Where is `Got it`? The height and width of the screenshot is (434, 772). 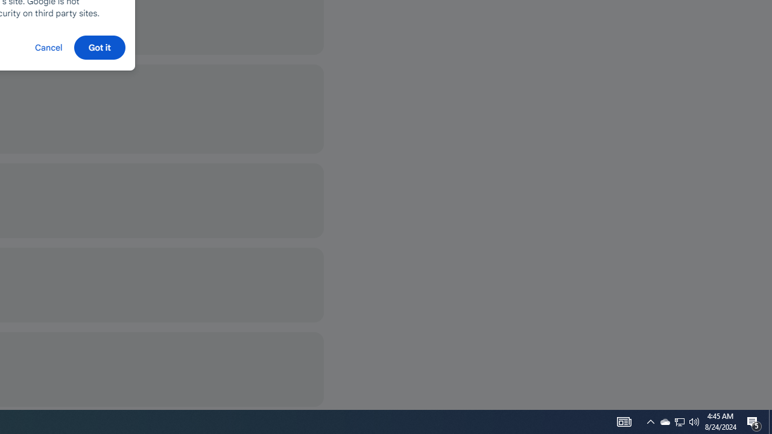
Got it is located at coordinates (99, 47).